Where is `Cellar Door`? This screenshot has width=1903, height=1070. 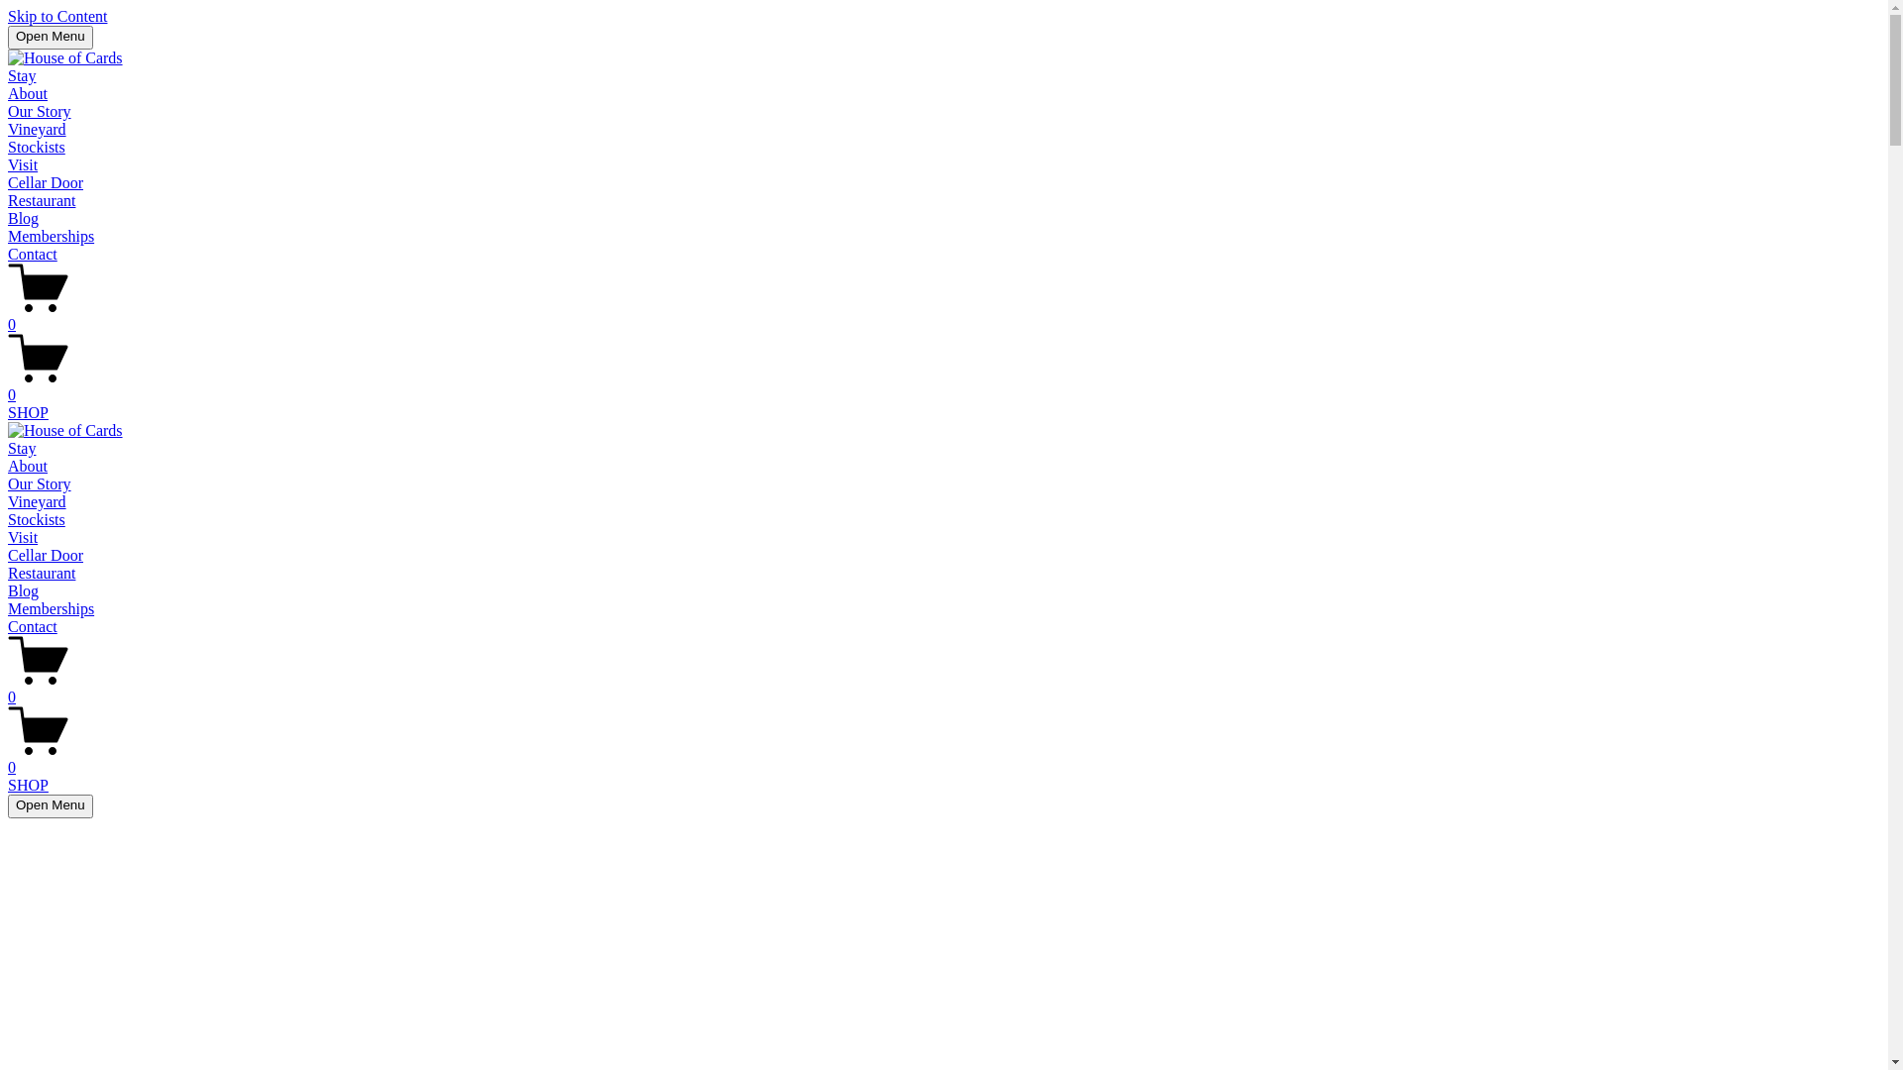 Cellar Door is located at coordinates (46, 182).